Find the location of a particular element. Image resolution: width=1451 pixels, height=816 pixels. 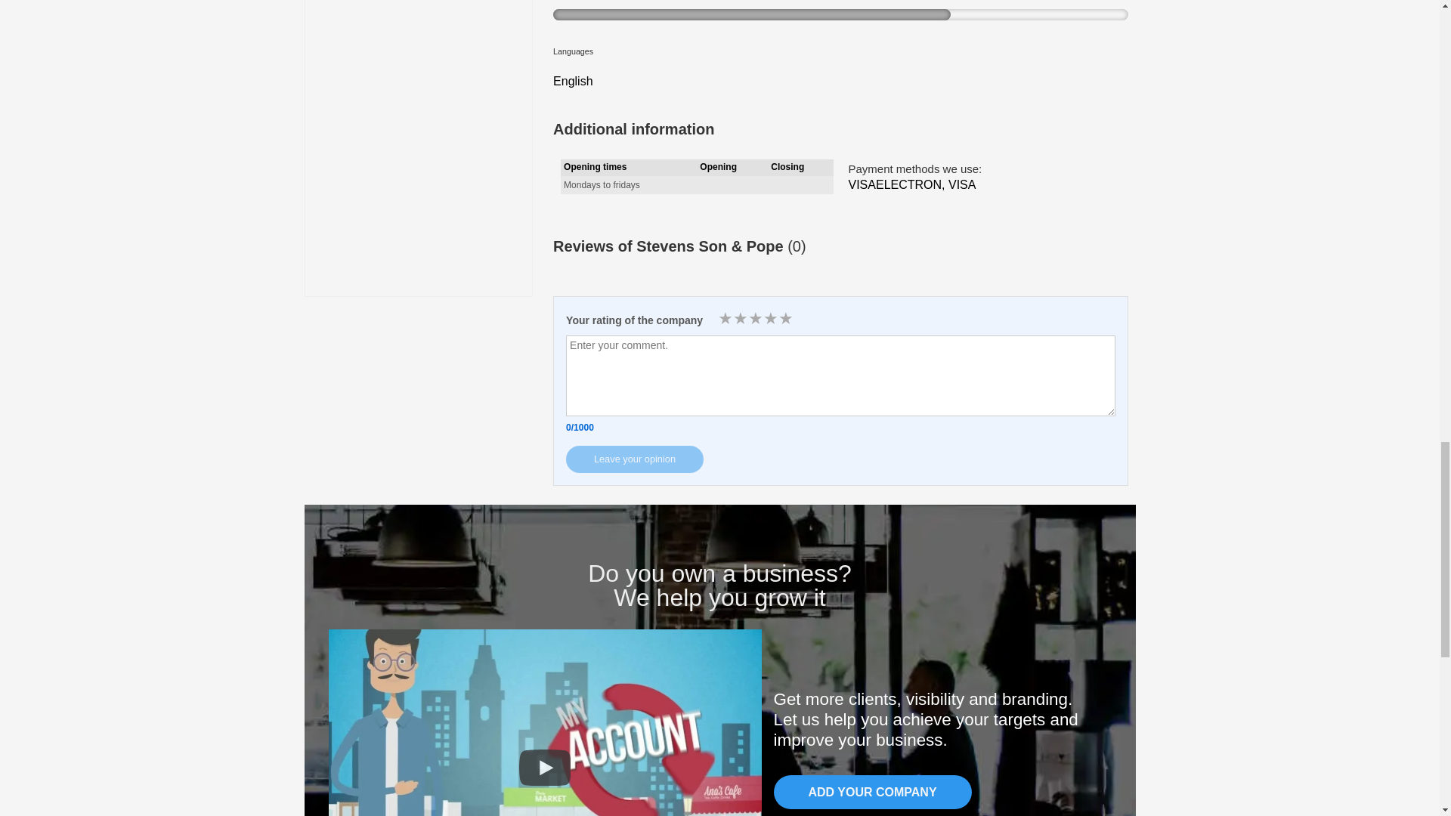

infoisinfo video tutorial is located at coordinates (544, 722).